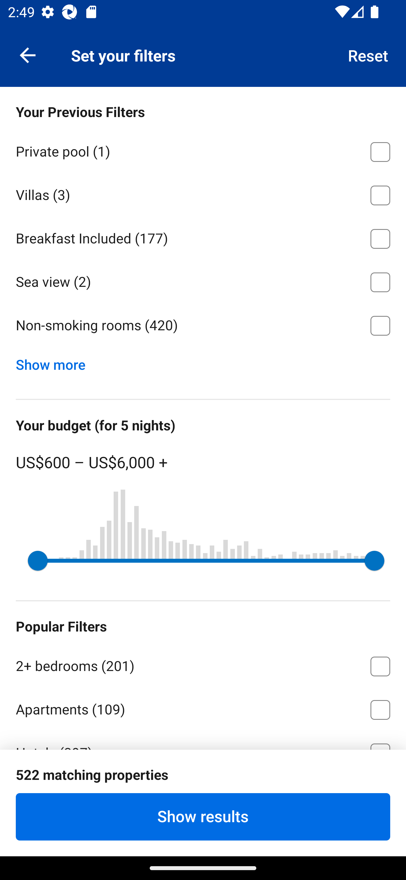 Image resolution: width=406 pixels, height=880 pixels. I want to click on Show more, so click(55, 362).